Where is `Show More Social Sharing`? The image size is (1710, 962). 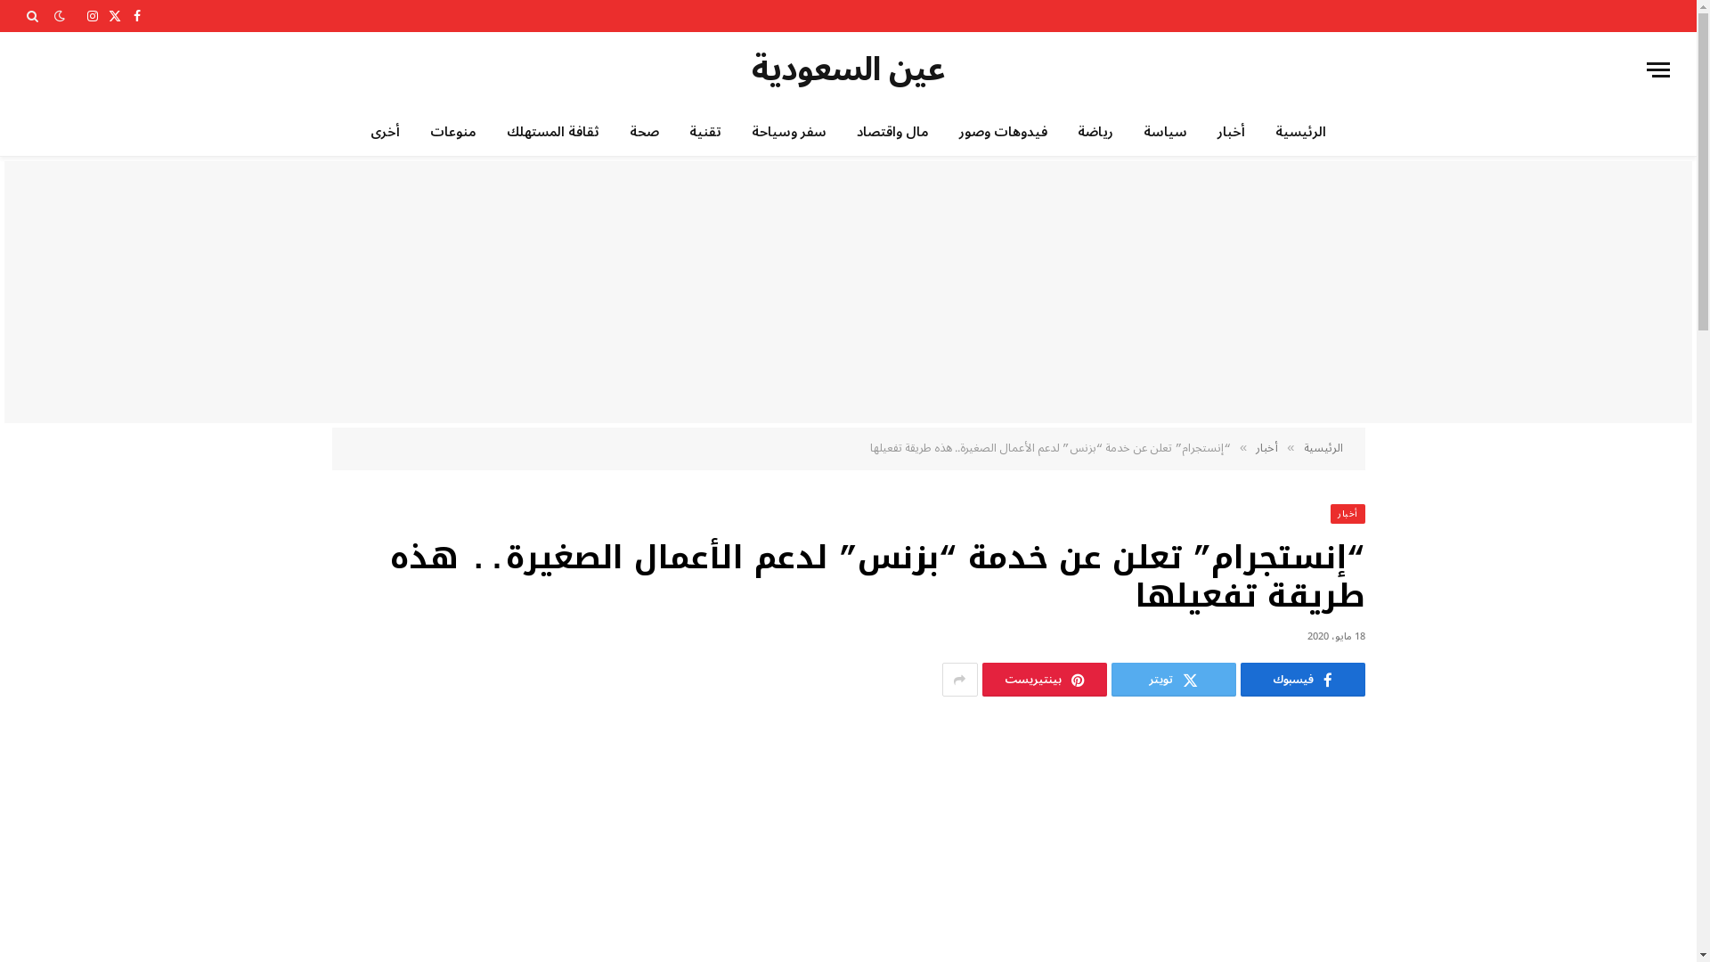 Show More Social Sharing is located at coordinates (960, 680).